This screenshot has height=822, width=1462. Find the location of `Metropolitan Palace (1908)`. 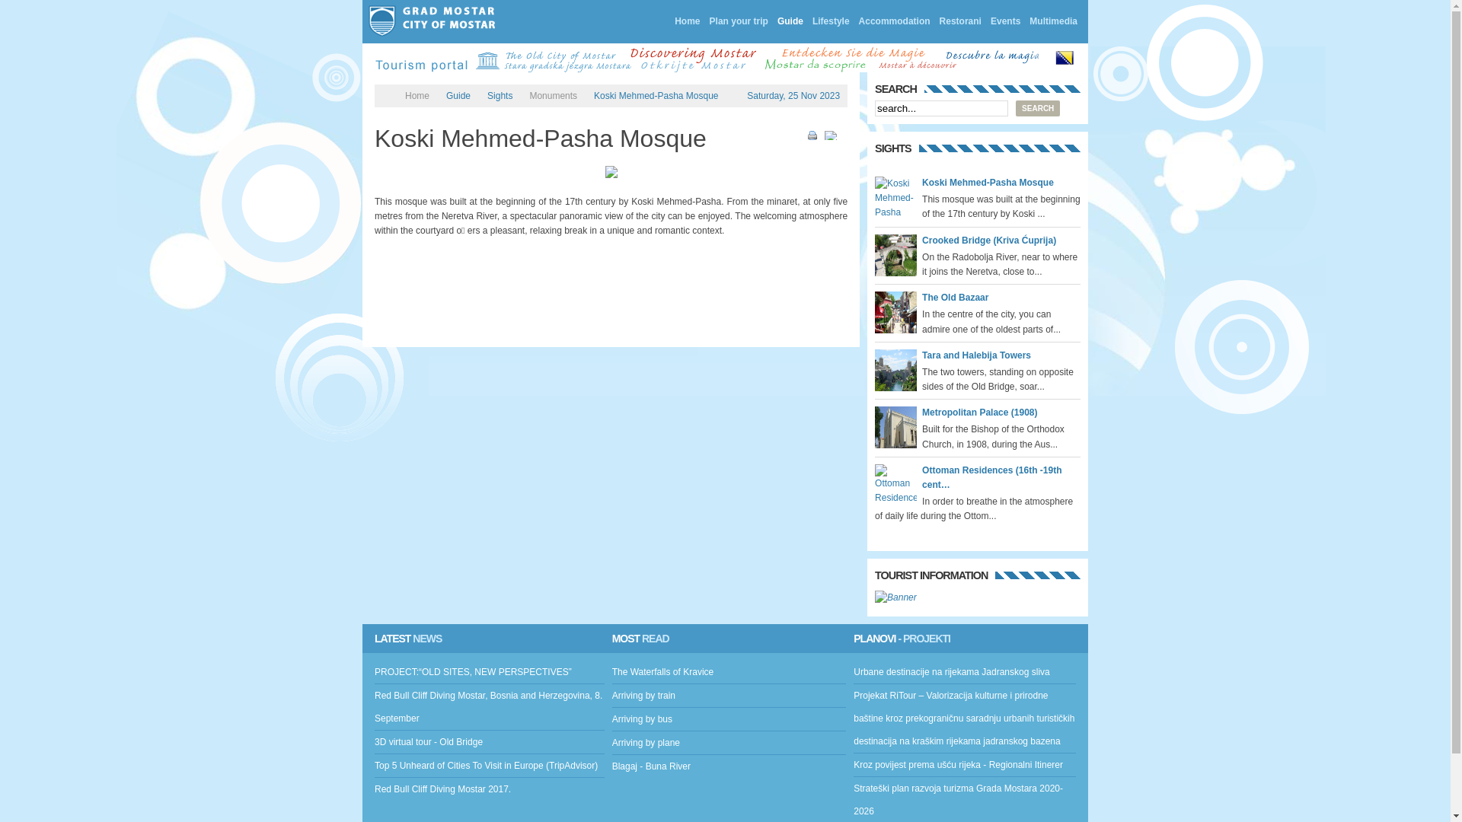

Metropolitan Palace (1908) is located at coordinates (979, 413).